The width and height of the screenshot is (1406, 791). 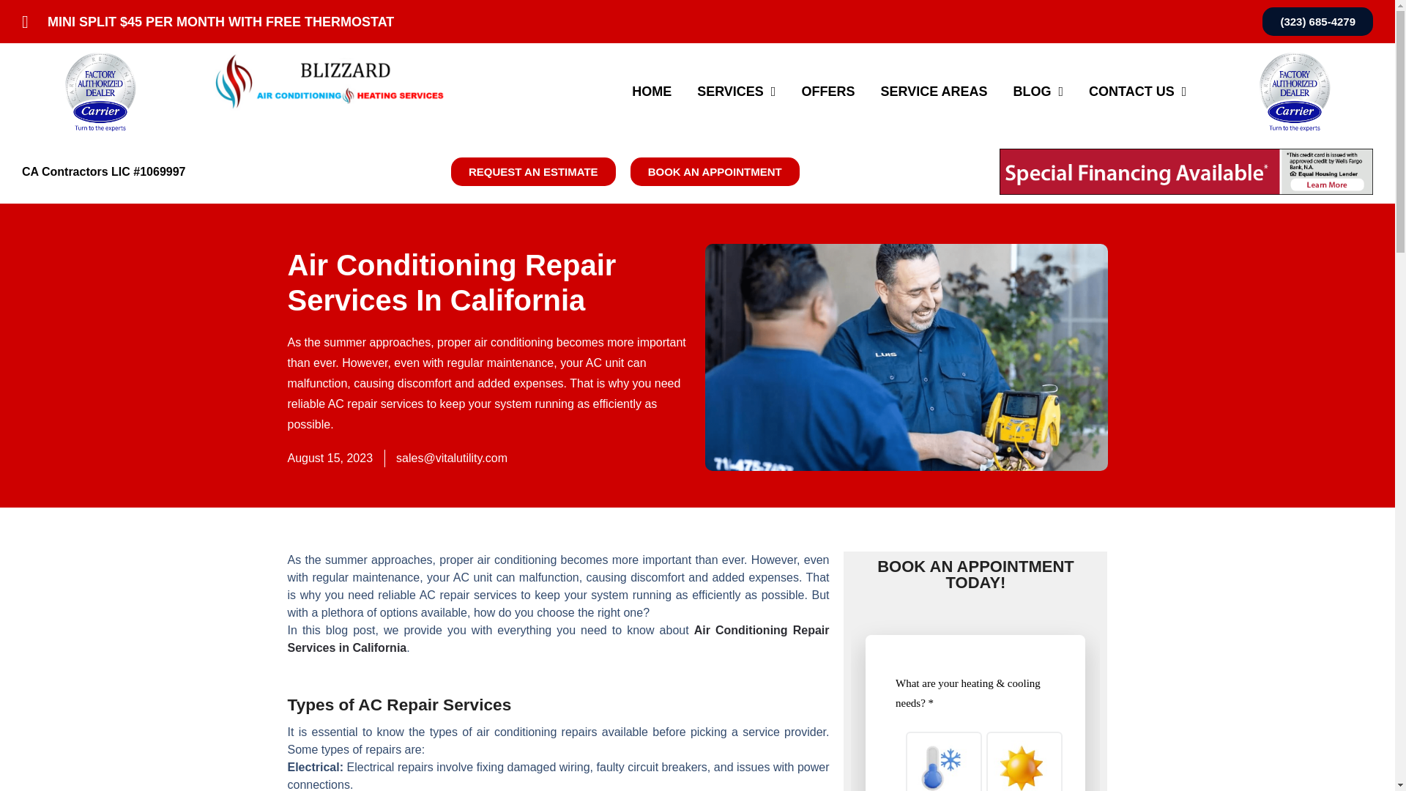 What do you see at coordinates (737, 91) in the screenshot?
I see `SERVICES` at bounding box center [737, 91].